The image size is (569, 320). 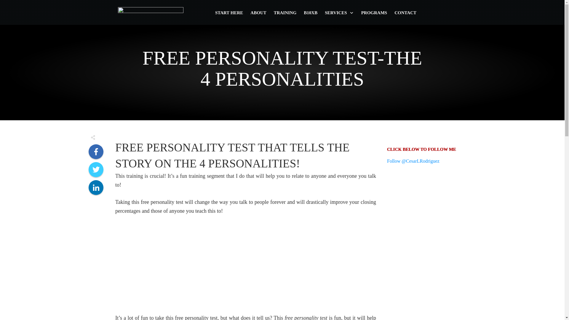 I want to click on PROGRAMS, so click(x=374, y=13).